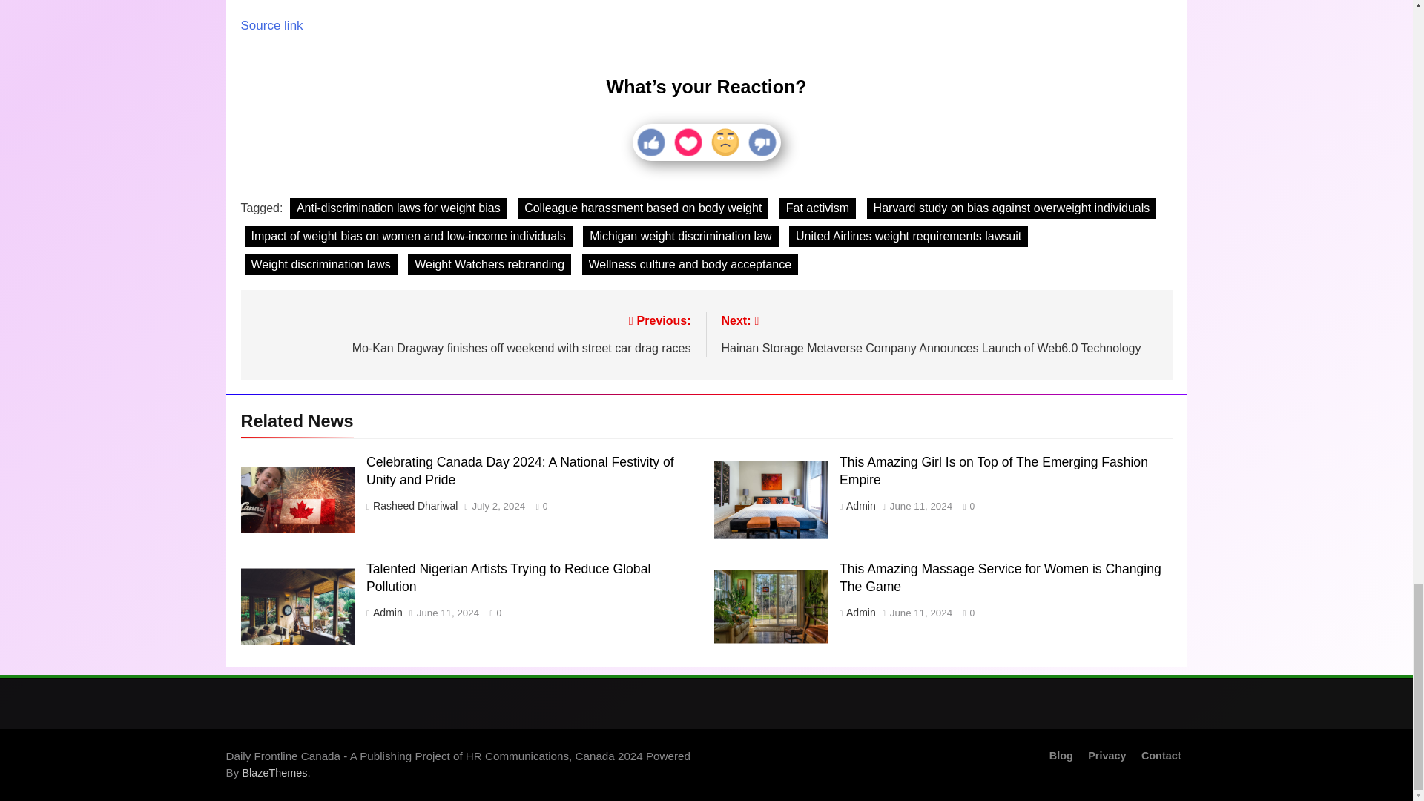 This screenshot has width=1424, height=801. I want to click on Talented Nigerian Artists Trying to Reduce Global Pollution, so click(297, 606).